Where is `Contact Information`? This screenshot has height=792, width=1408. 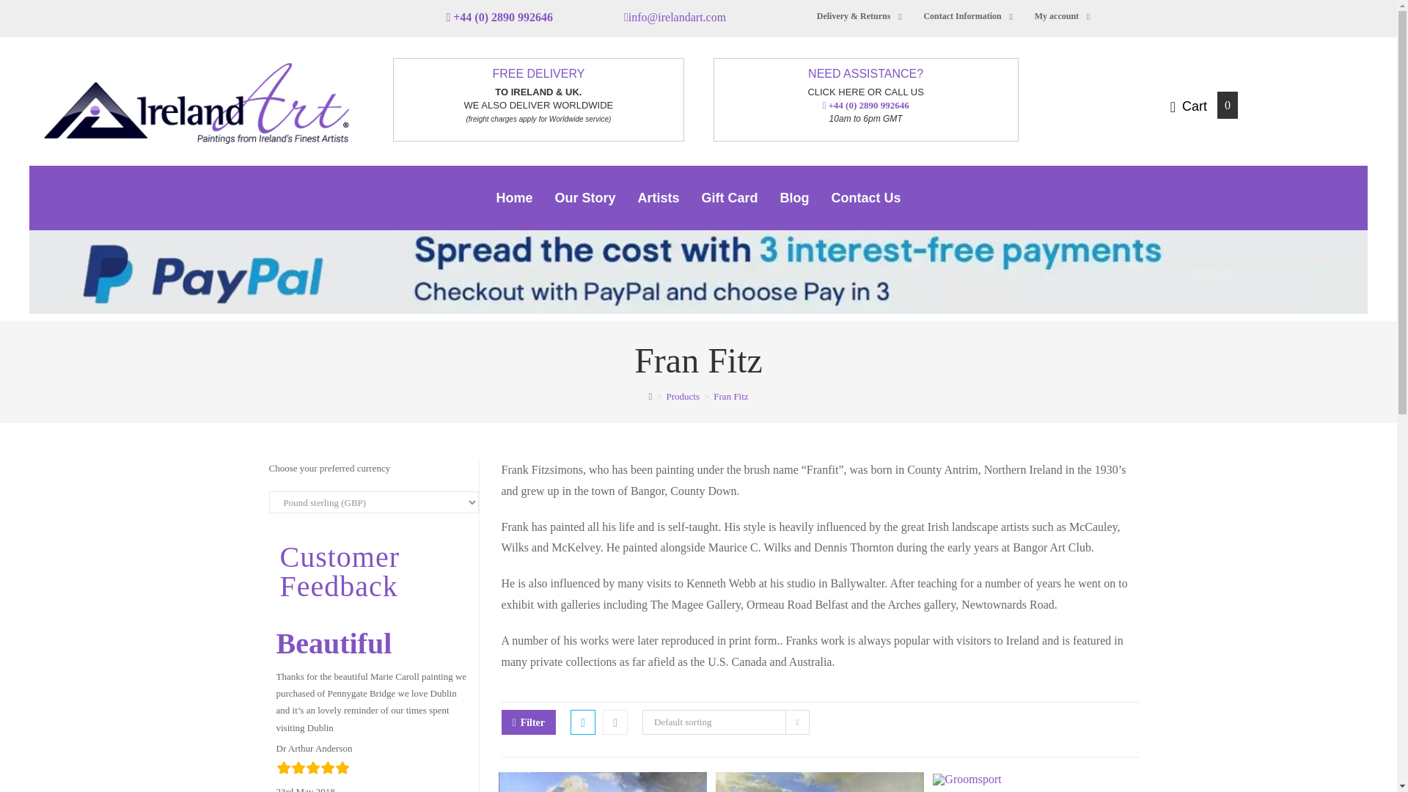 Contact Information is located at coordinates (964, 17).